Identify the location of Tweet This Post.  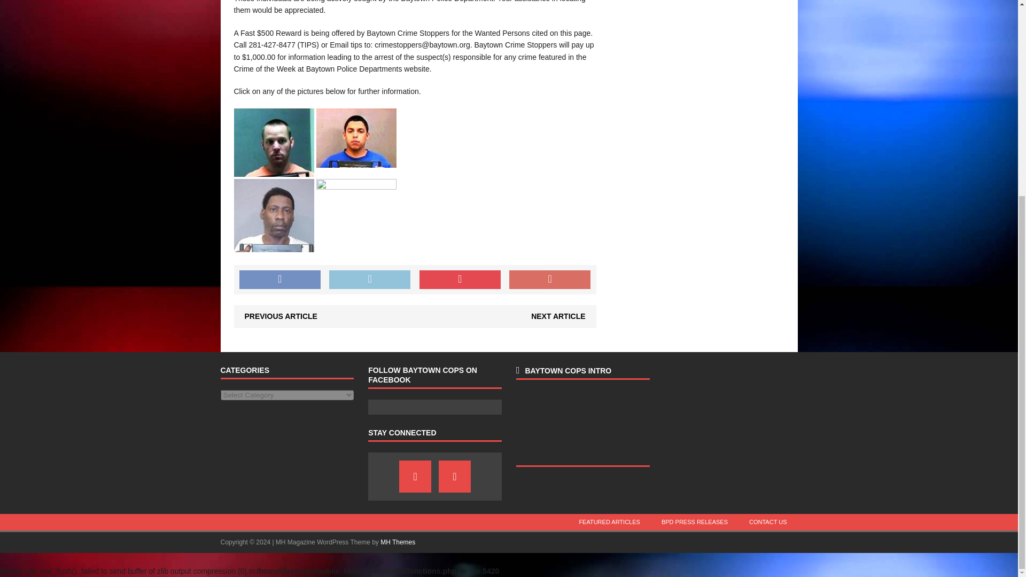
(370, 280).